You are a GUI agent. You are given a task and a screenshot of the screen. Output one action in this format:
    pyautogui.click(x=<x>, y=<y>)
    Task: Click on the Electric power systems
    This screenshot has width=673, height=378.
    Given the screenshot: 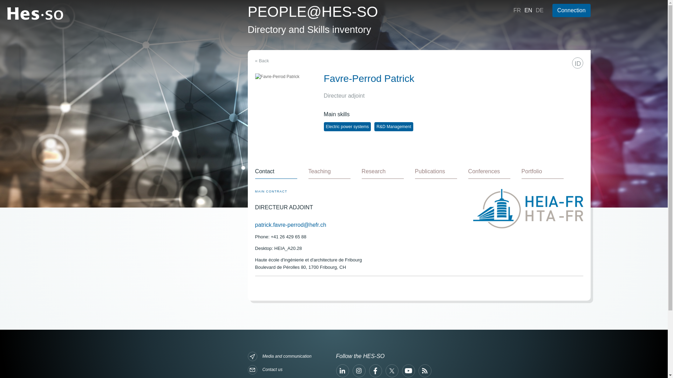 What is the action you would take?
    pyautogui.click(x=347, y=126)
    